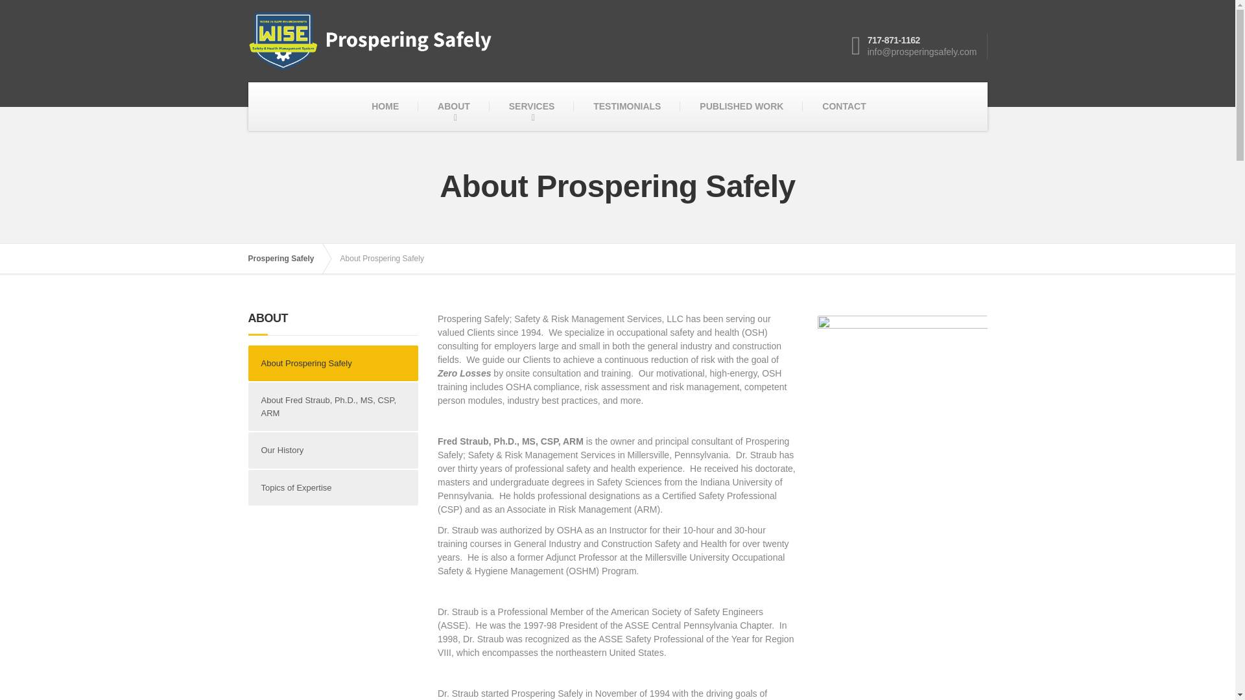 This screenshot has width=1245, height=700. Describe the element at coordinates (287, 258) in the screenshot. I see `Go to Prospering Safely.` at that location.